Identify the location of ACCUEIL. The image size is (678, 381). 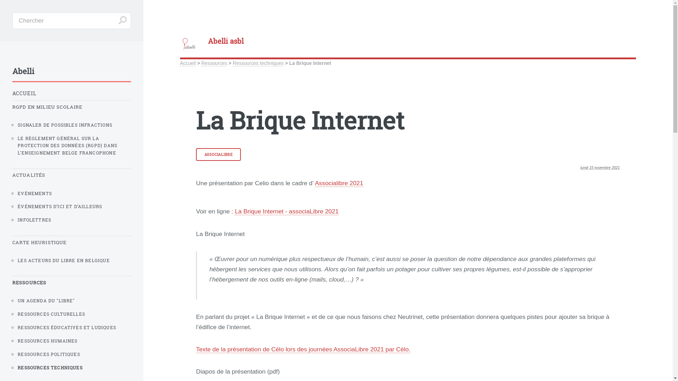
(72, 93).